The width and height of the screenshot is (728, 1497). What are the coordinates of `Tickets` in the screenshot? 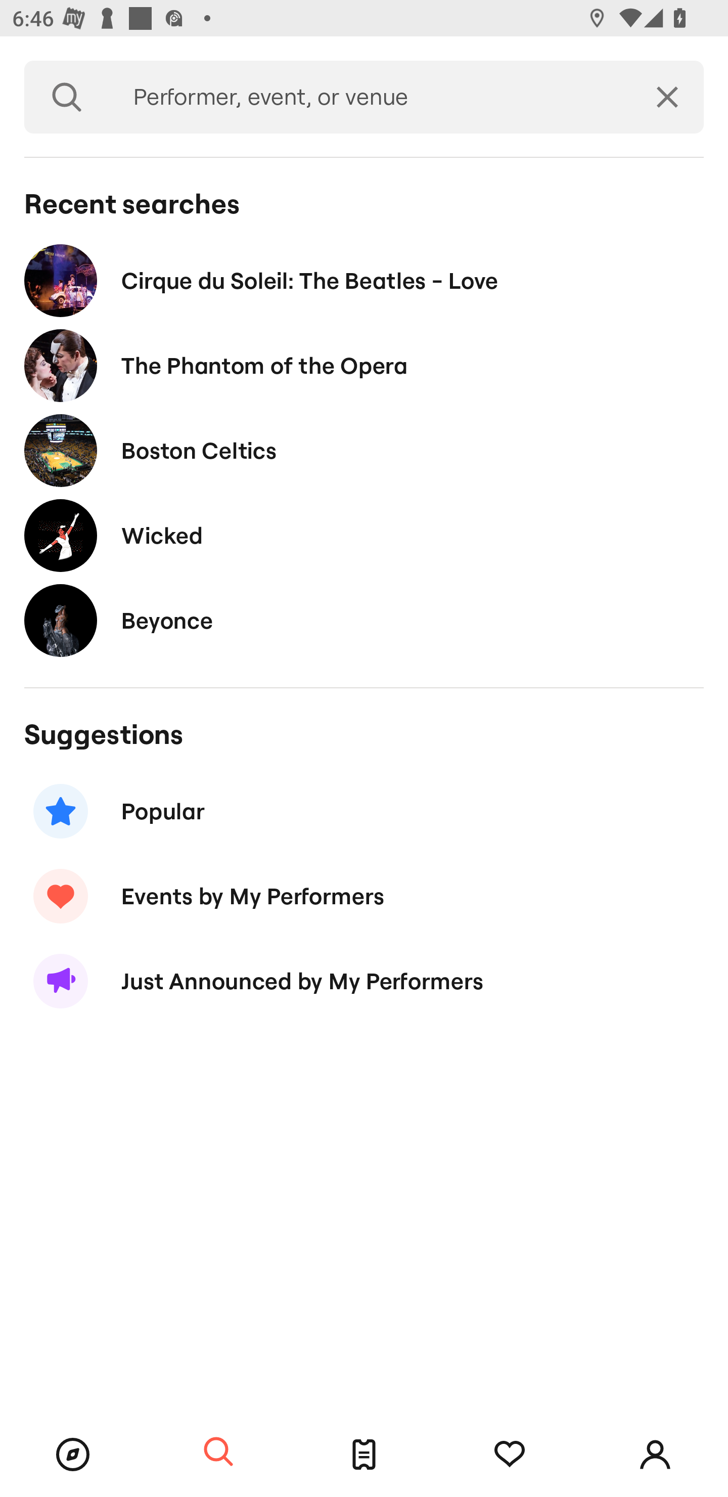 It's located at (364, 1455).